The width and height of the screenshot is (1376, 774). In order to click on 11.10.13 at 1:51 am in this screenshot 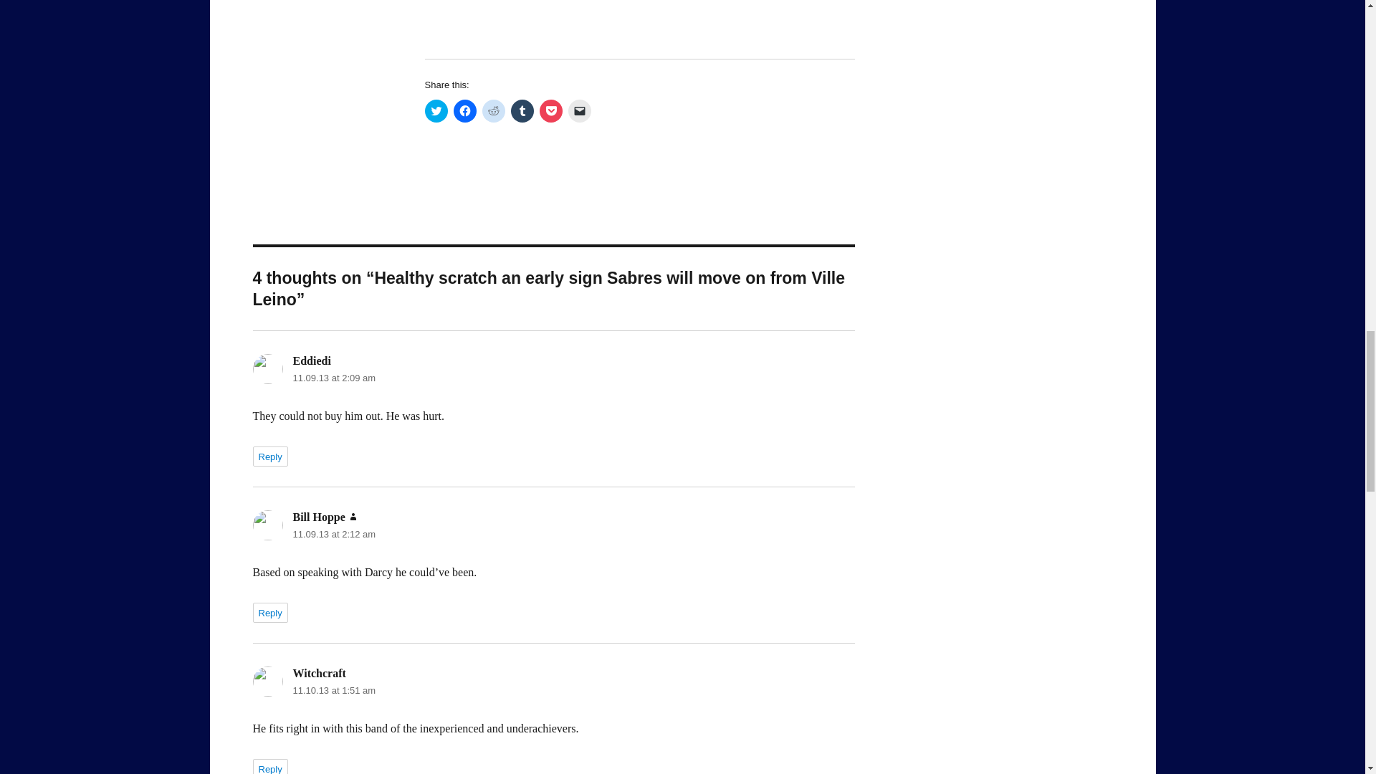, I will do `click(334, 689)`.